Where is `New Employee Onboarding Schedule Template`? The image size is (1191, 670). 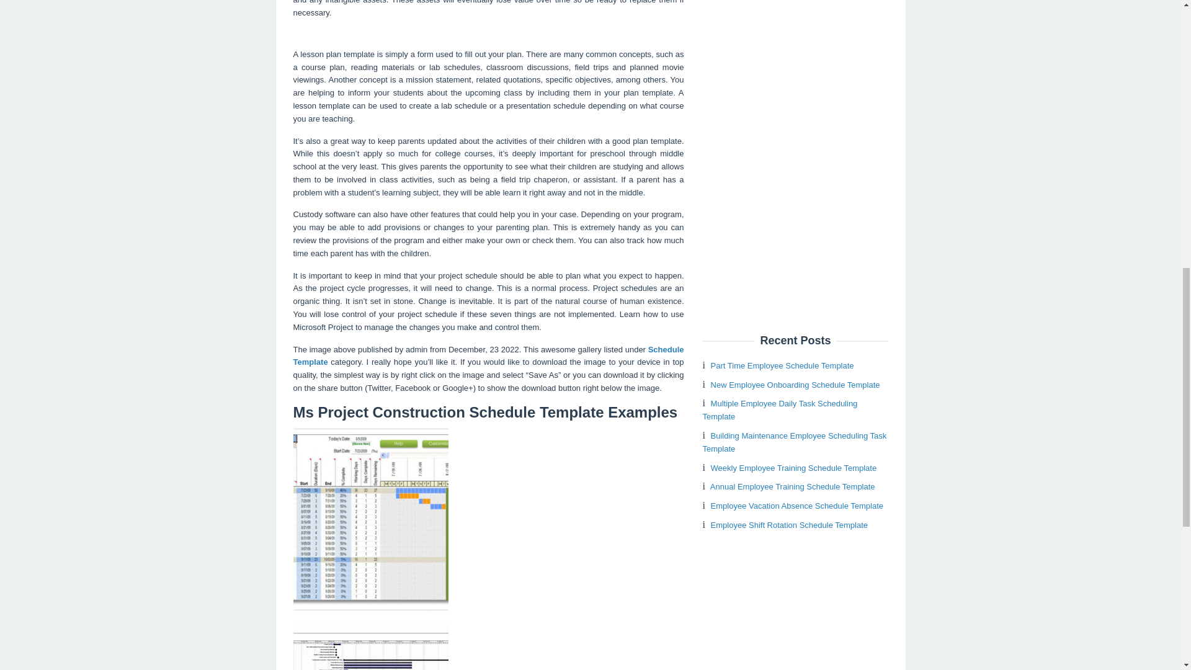
New Employee Onboarding Schedule Template is located at coordinates (795, 385).